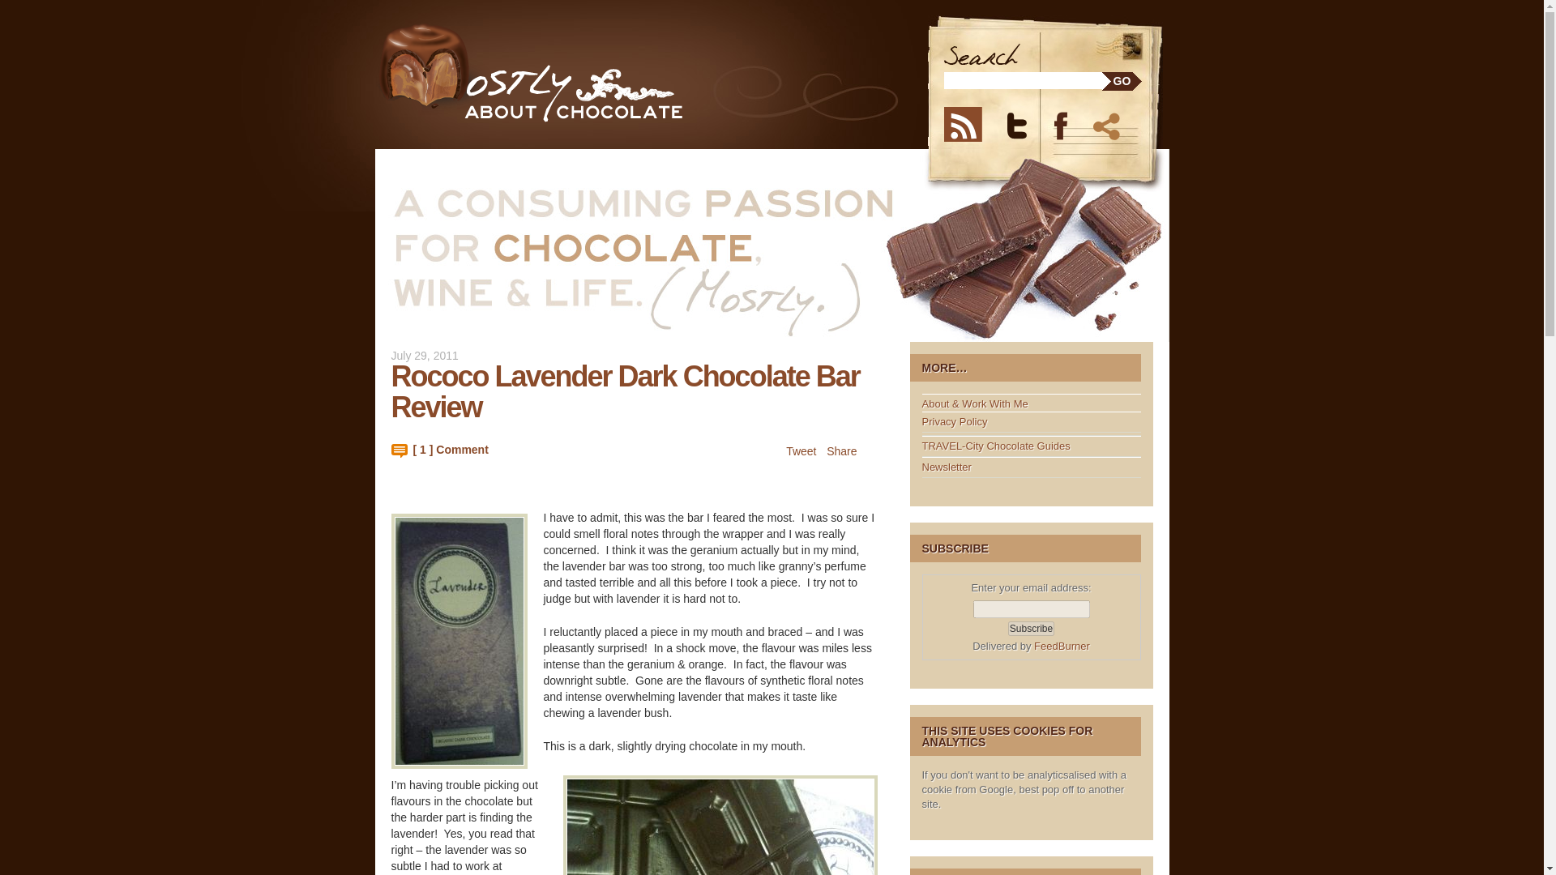 The height and width of the screenshot is (875, 1556). What do you see at coordinates (996, 446) in the screenshot?
I see `TRAVEL-City Chocolate Guides` at bounding box center [996, 446].